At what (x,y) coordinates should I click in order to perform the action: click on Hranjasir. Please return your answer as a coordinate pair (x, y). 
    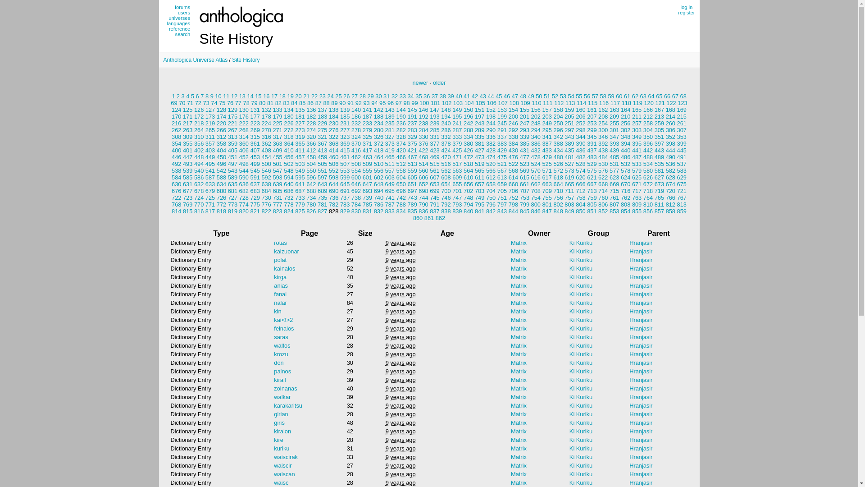
    Looking at the image, I should click on (641, 294).